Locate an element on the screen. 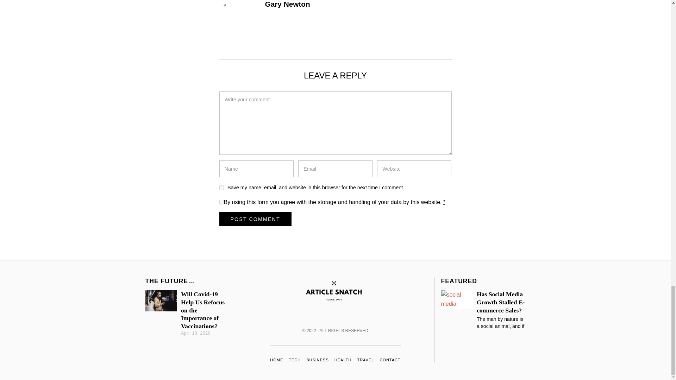 This screenshot has width=676, height=380. yes is located at coordinates (221, 188).